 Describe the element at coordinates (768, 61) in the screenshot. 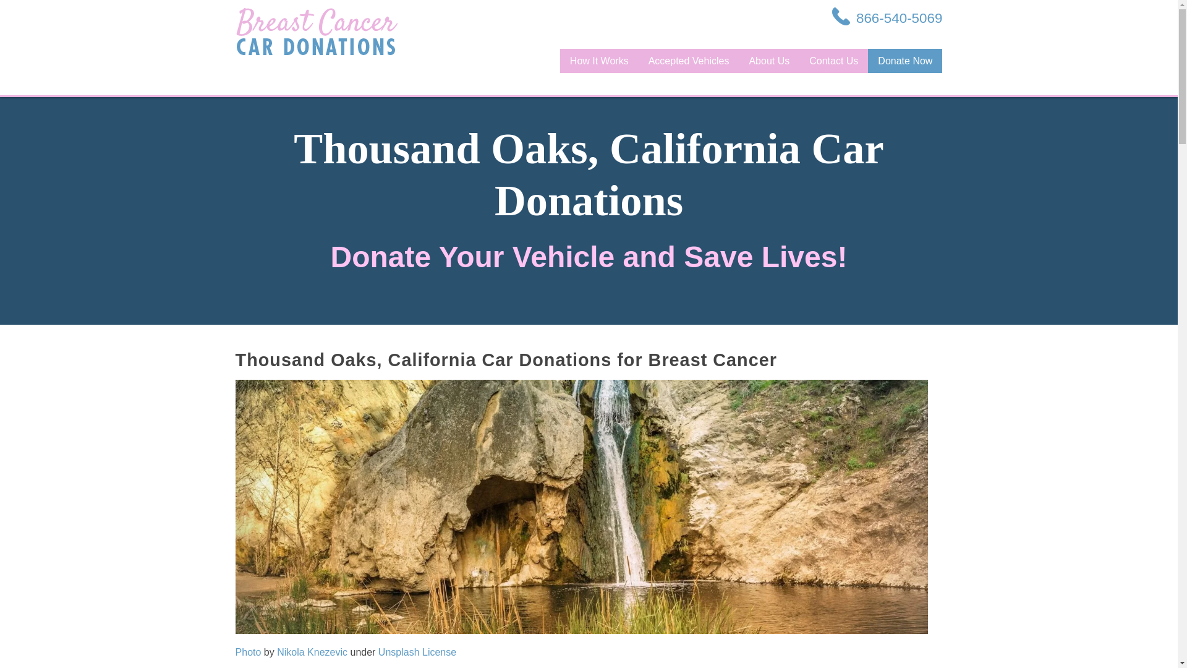

I see `About Us` at that location.